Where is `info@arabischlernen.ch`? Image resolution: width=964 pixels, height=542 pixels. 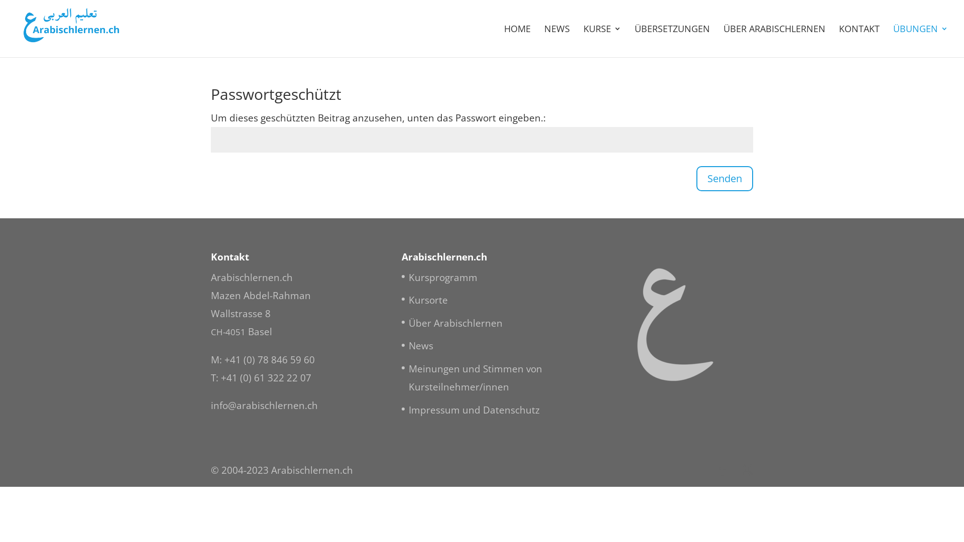
info@arabischlernen.ch is located at coordinates (264, 405).